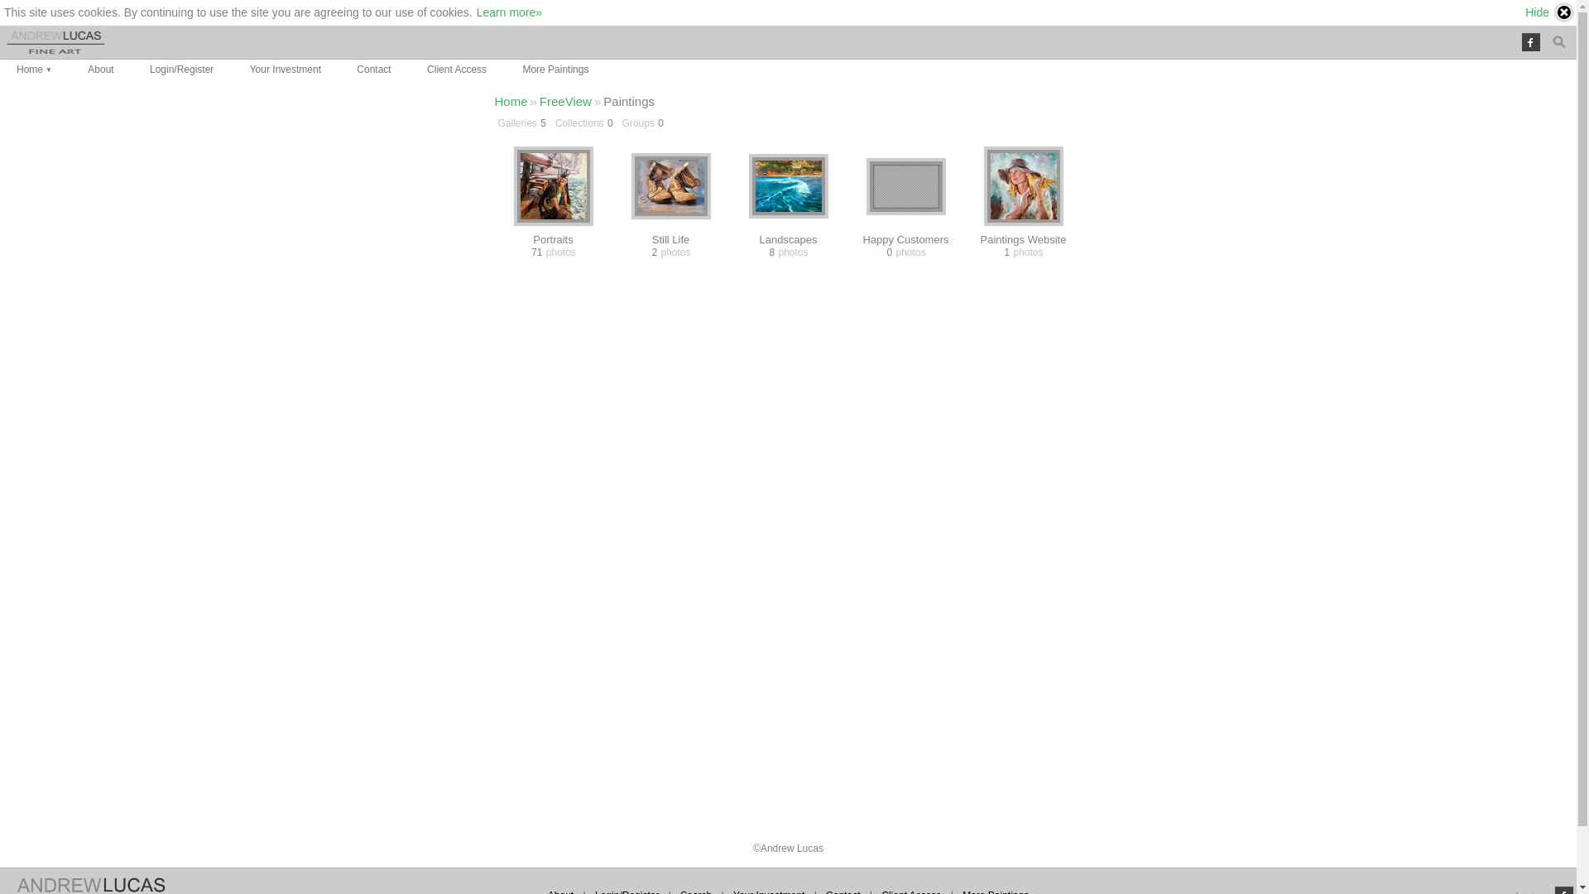  Describe the element at coordinates (286, 70) in the screenshot. I see `Your Investment` at that location.